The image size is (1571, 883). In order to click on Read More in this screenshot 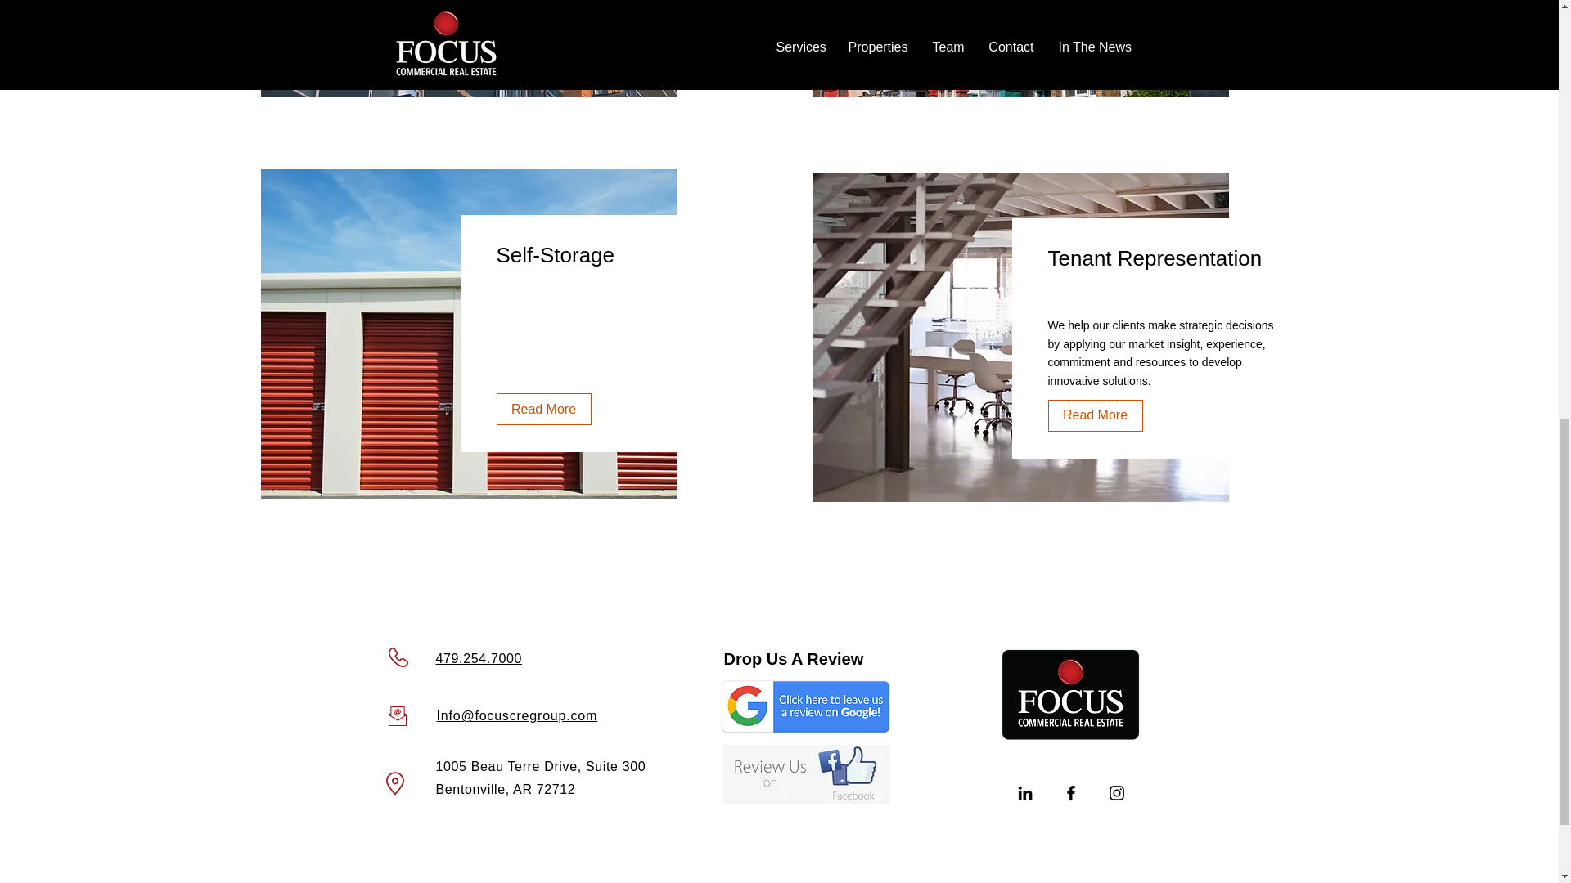, I will do `click(1095, 13)`.